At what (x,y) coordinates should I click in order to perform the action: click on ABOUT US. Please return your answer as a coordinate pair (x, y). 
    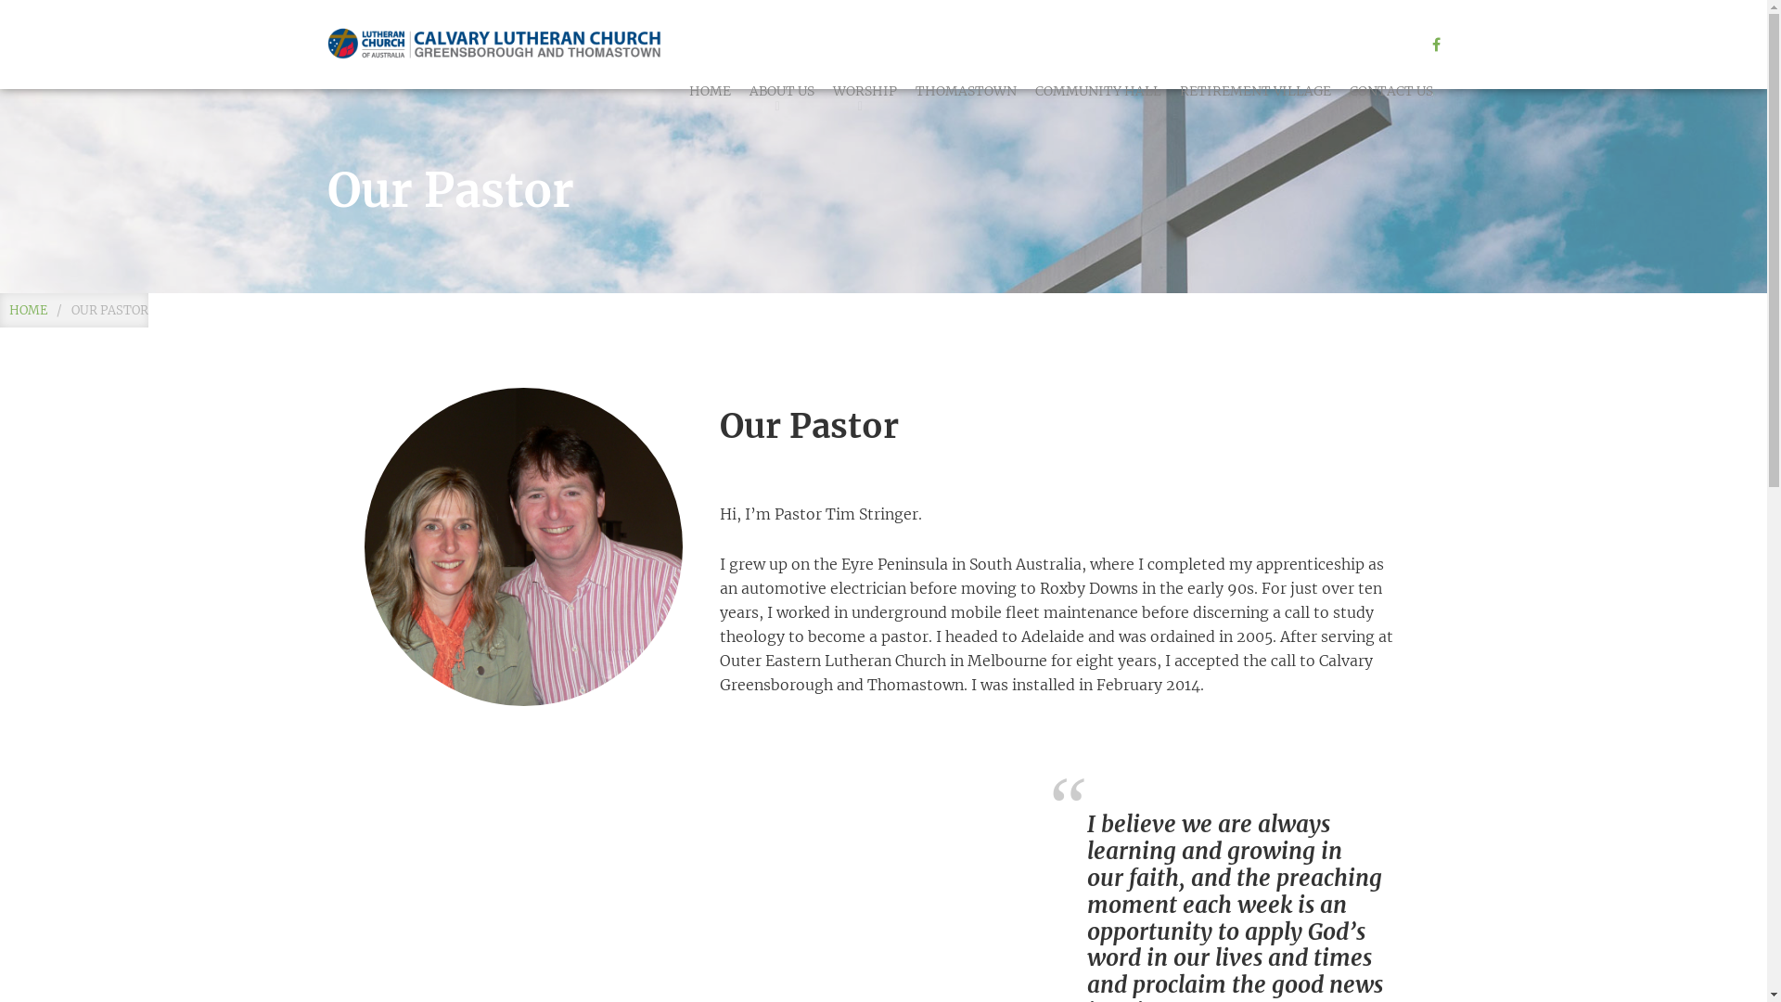
    Looking at the image, I should click on (782, 91).